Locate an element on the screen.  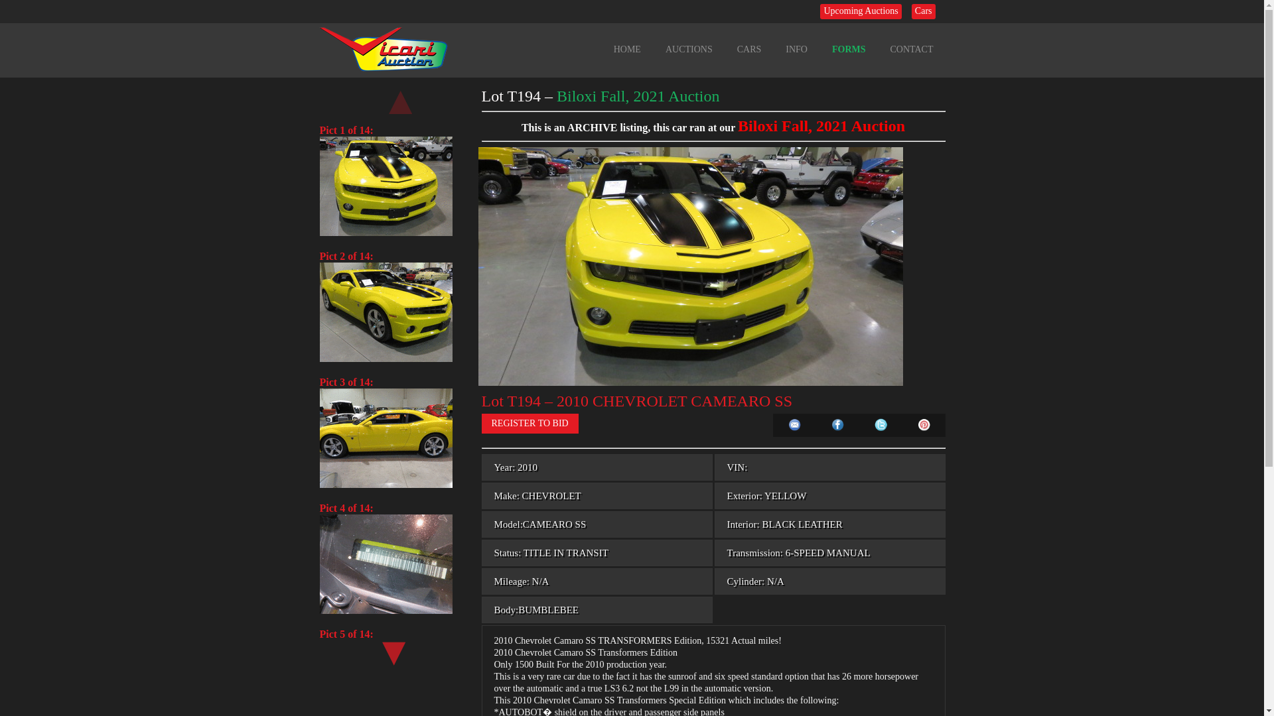
INFO is located at coordinates (796, 49).